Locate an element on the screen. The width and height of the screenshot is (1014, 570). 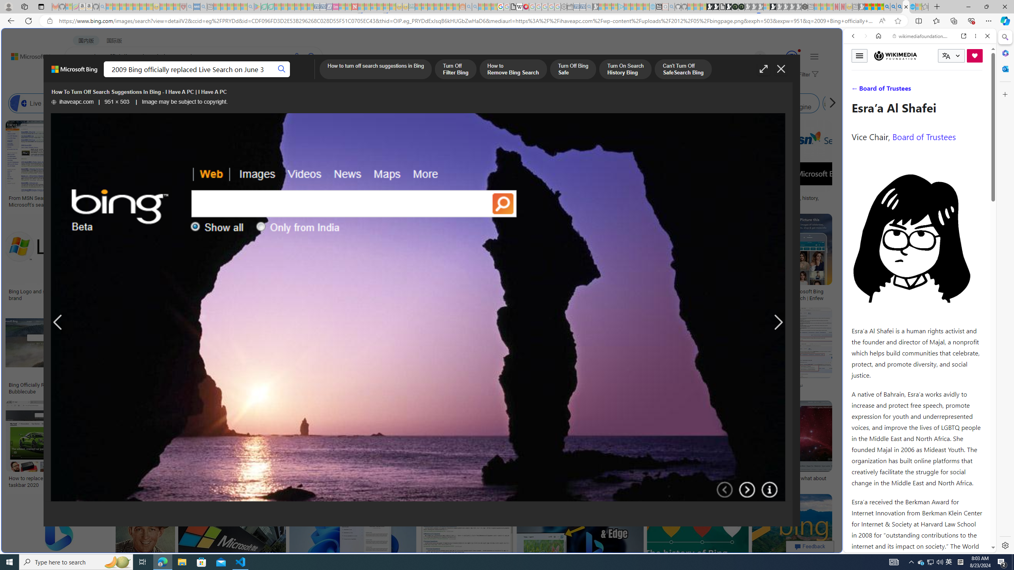
ACADEMIC is located at coordinates (251, 78).